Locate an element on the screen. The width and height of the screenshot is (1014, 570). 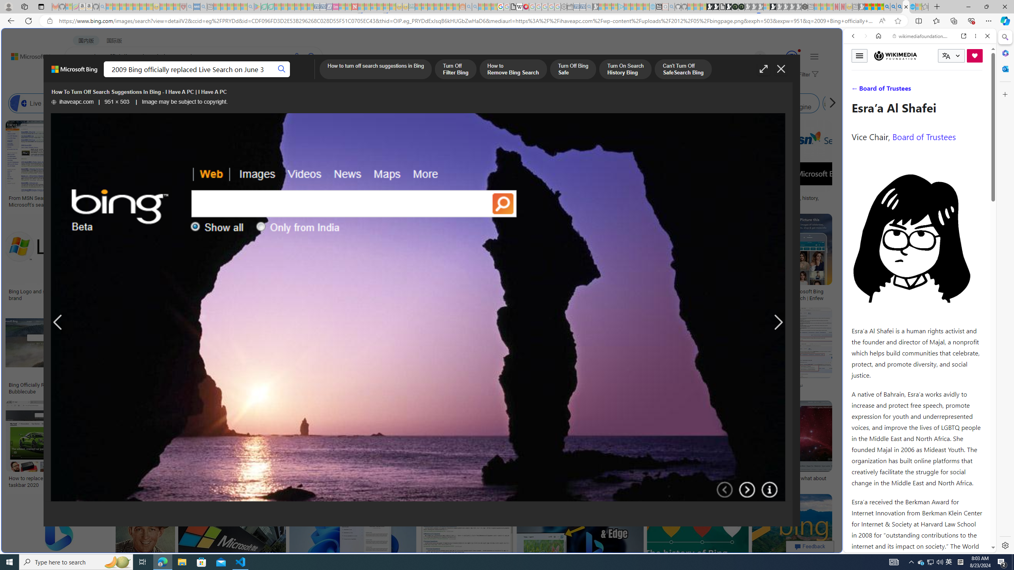
ACADEMIC is located at coordinates (251, 78).